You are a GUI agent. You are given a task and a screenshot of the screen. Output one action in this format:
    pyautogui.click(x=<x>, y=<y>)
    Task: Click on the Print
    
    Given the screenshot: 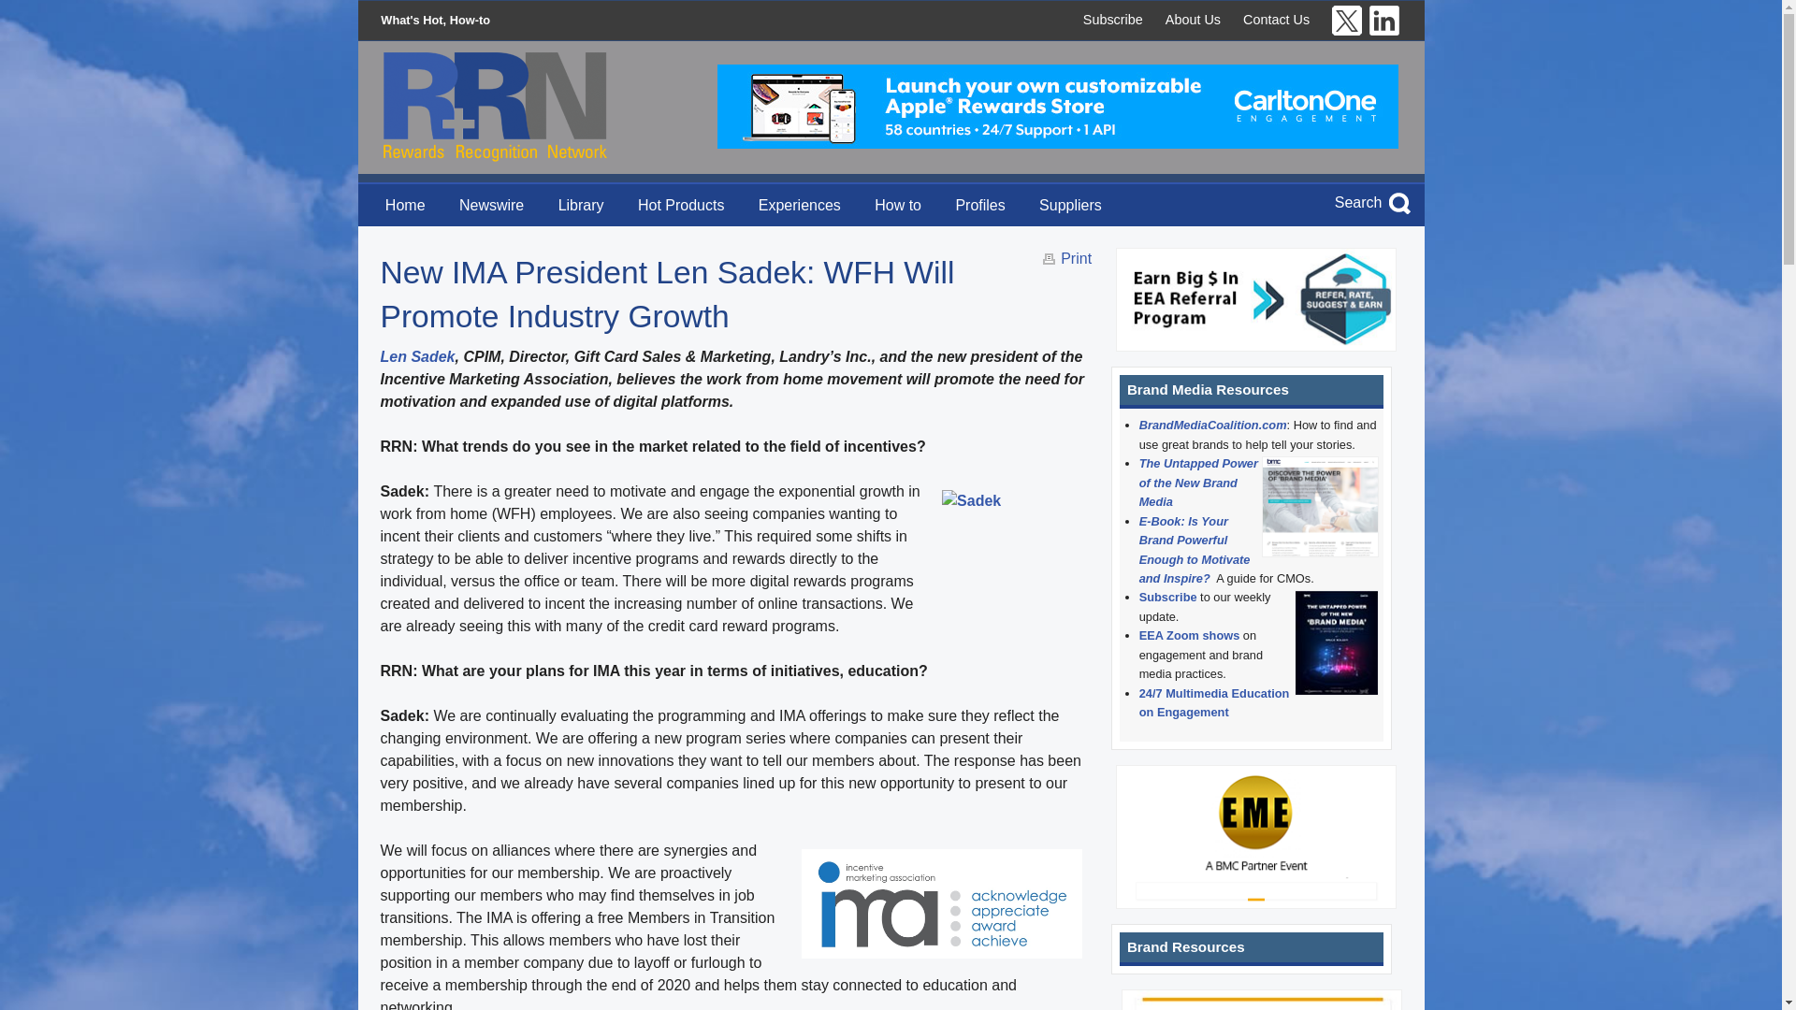 What is the action you would take?
    pyautogui.click(x=1076, y=258)
    